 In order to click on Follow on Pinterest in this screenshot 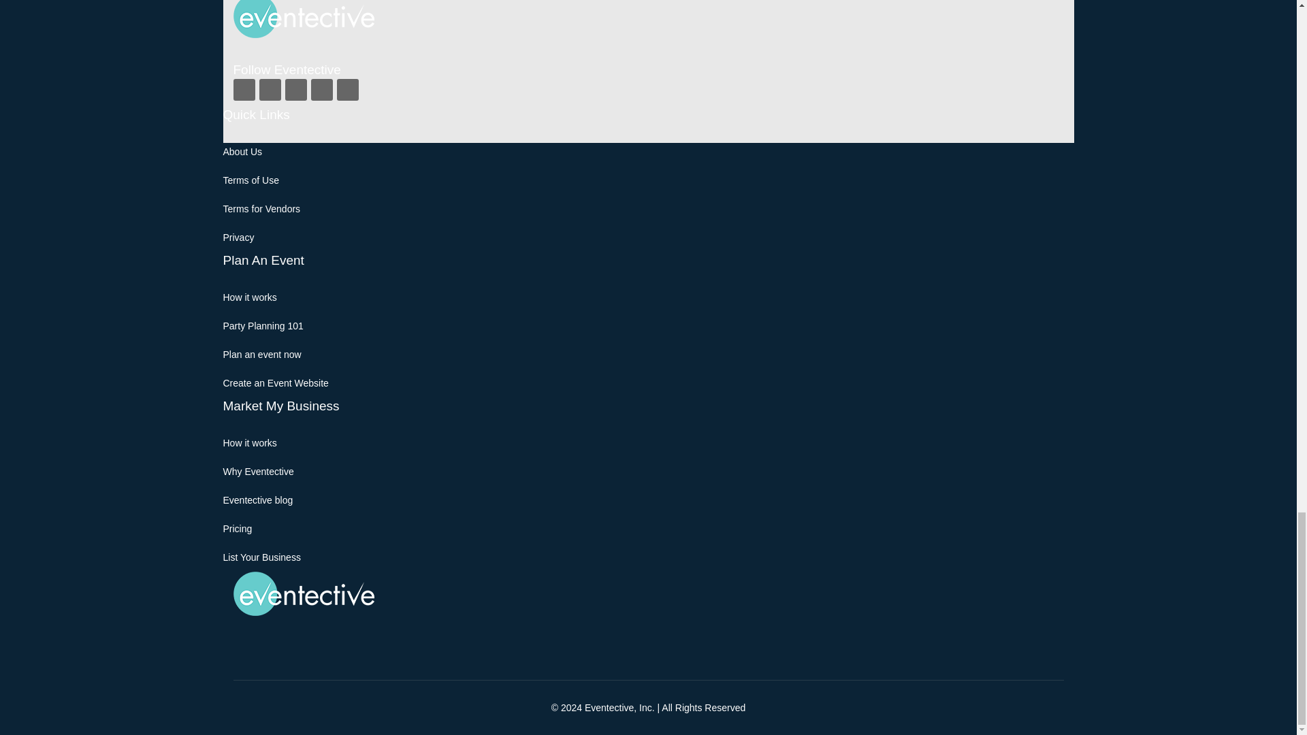, I will do `click(321, 89)`.